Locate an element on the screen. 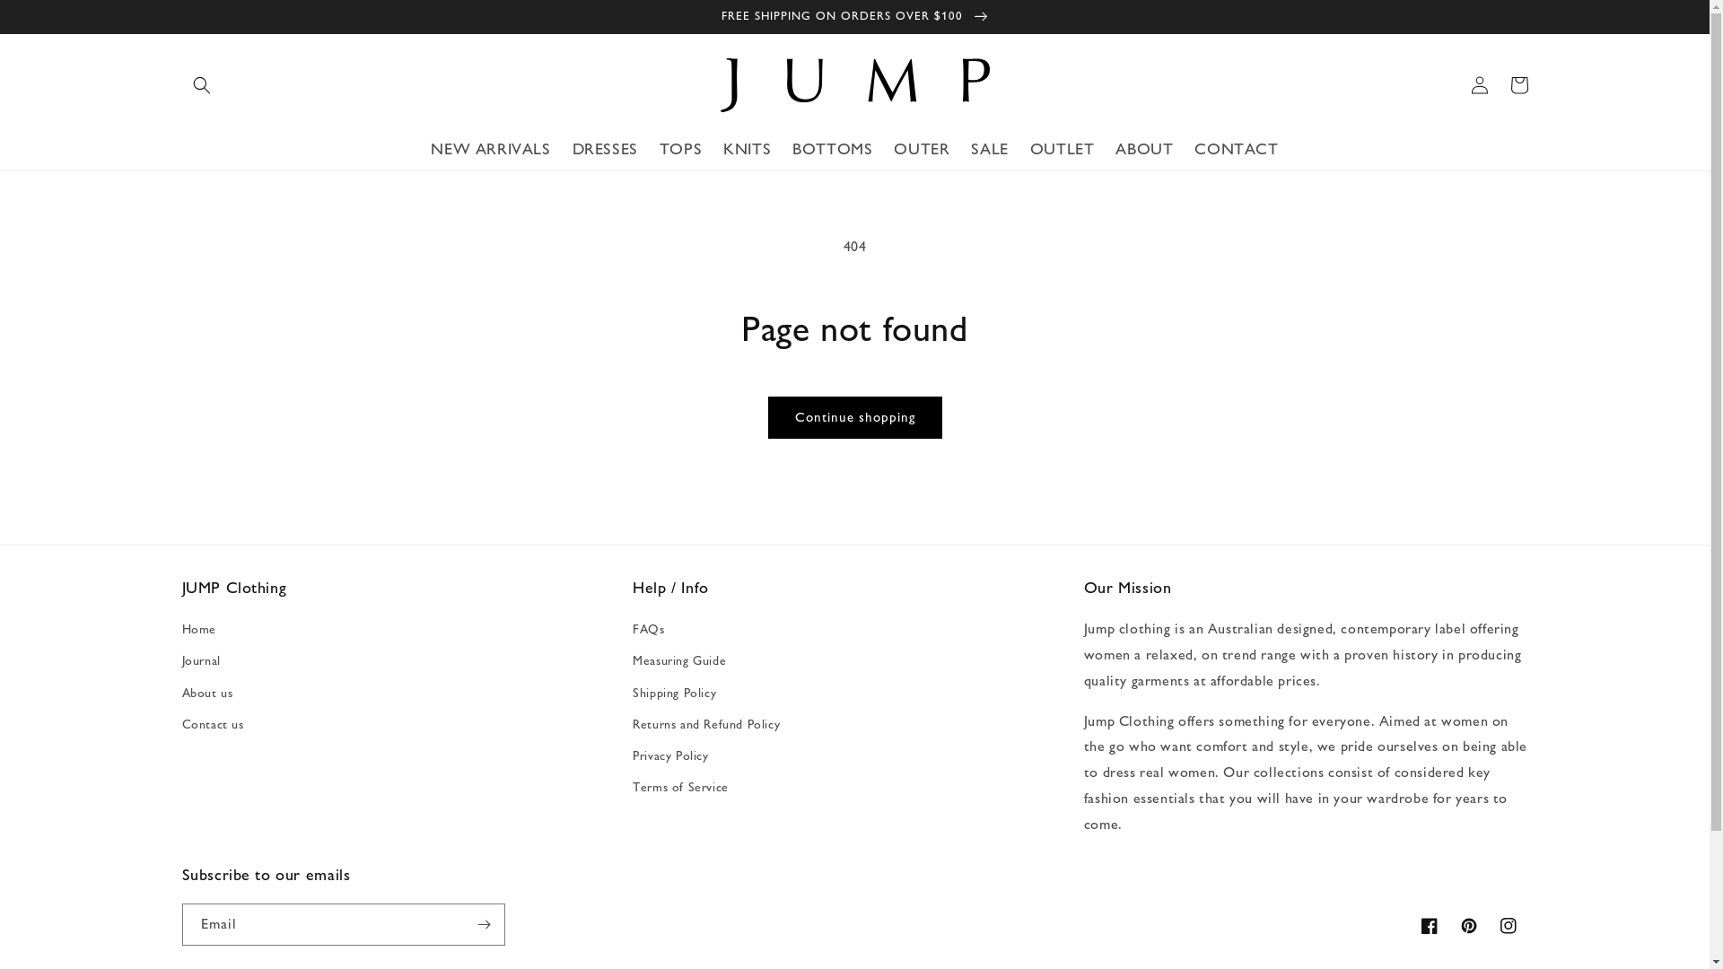 The height and width of the screenshot is (969, 1723). SALE is located at coordinates (989, 149).